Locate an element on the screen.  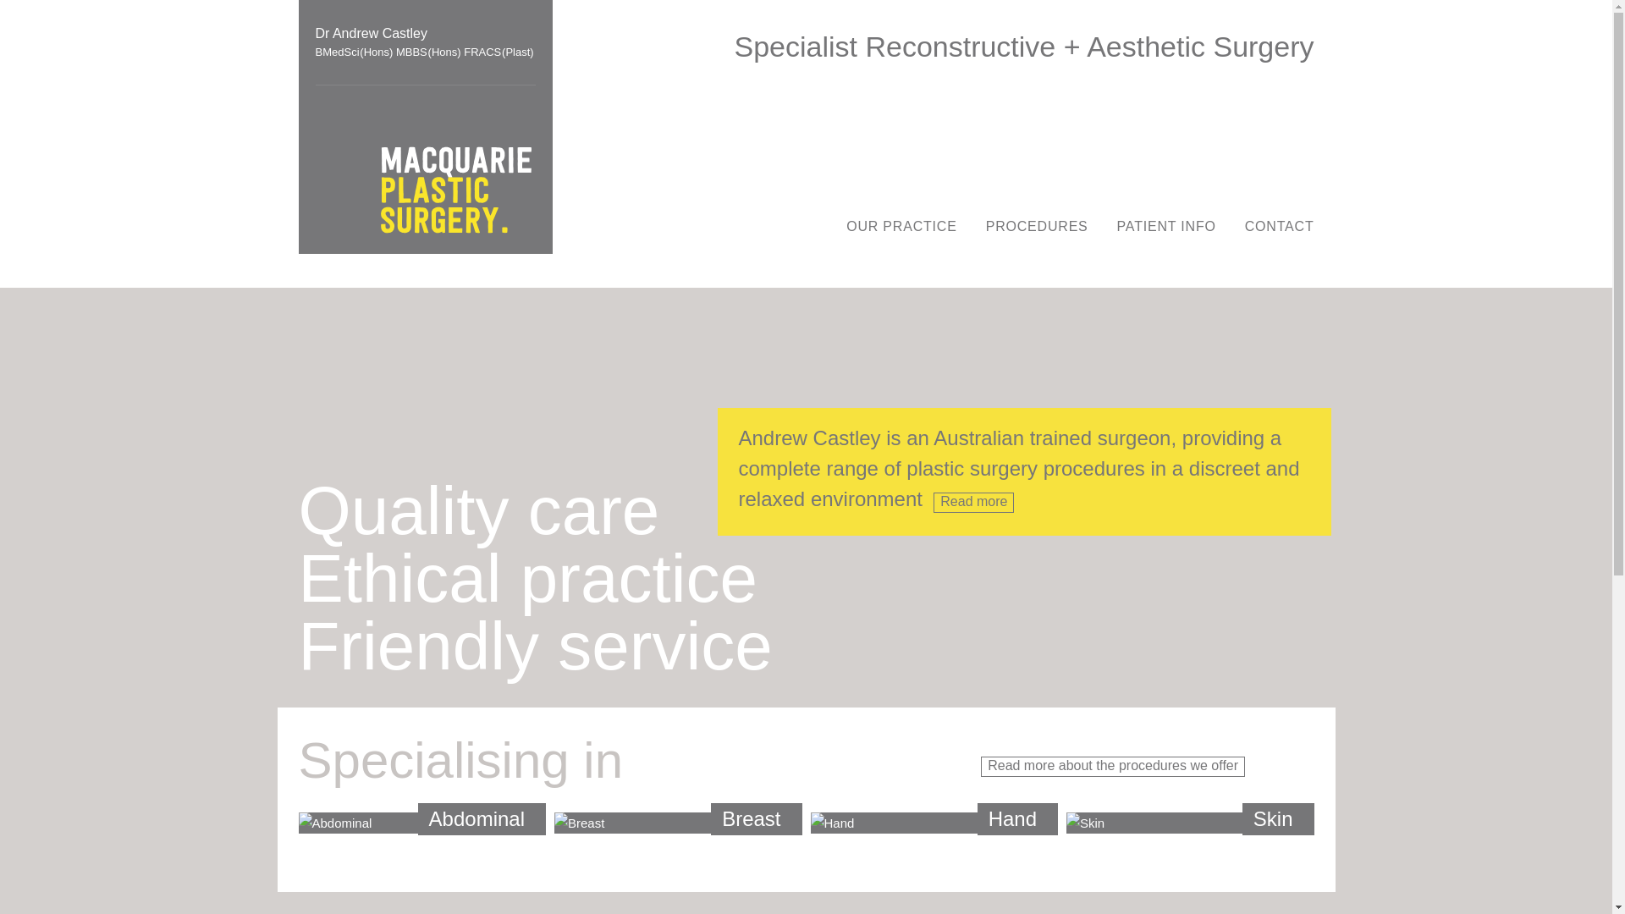
Skin is located at coordinates (1190, 823).